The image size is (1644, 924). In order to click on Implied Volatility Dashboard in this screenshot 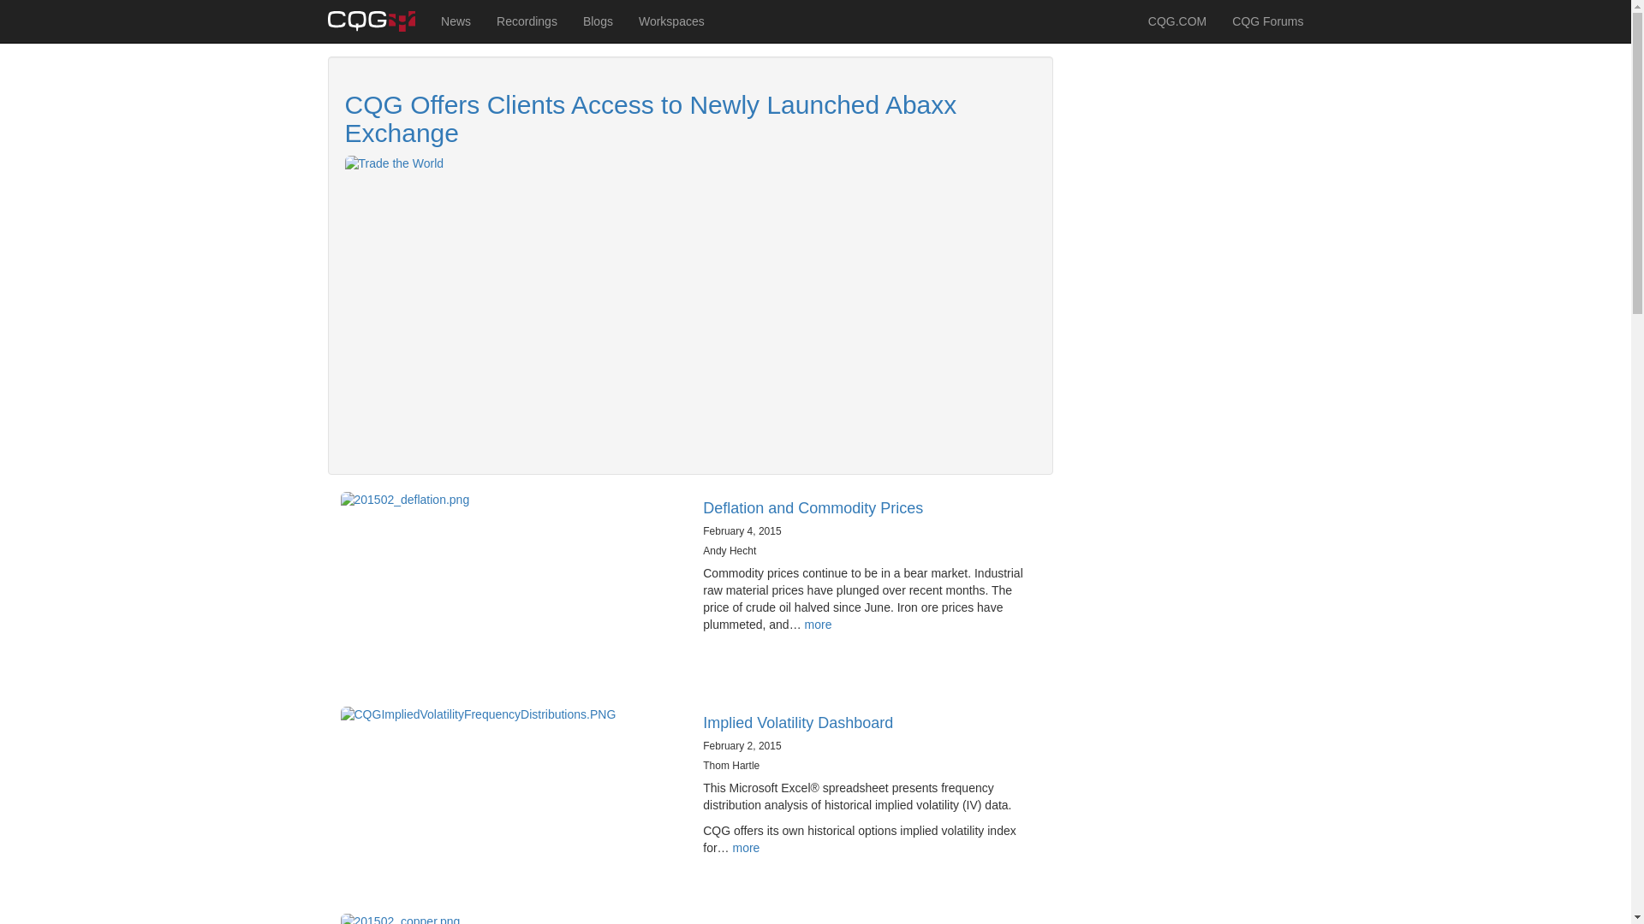, I will do `click(798, 722)`.